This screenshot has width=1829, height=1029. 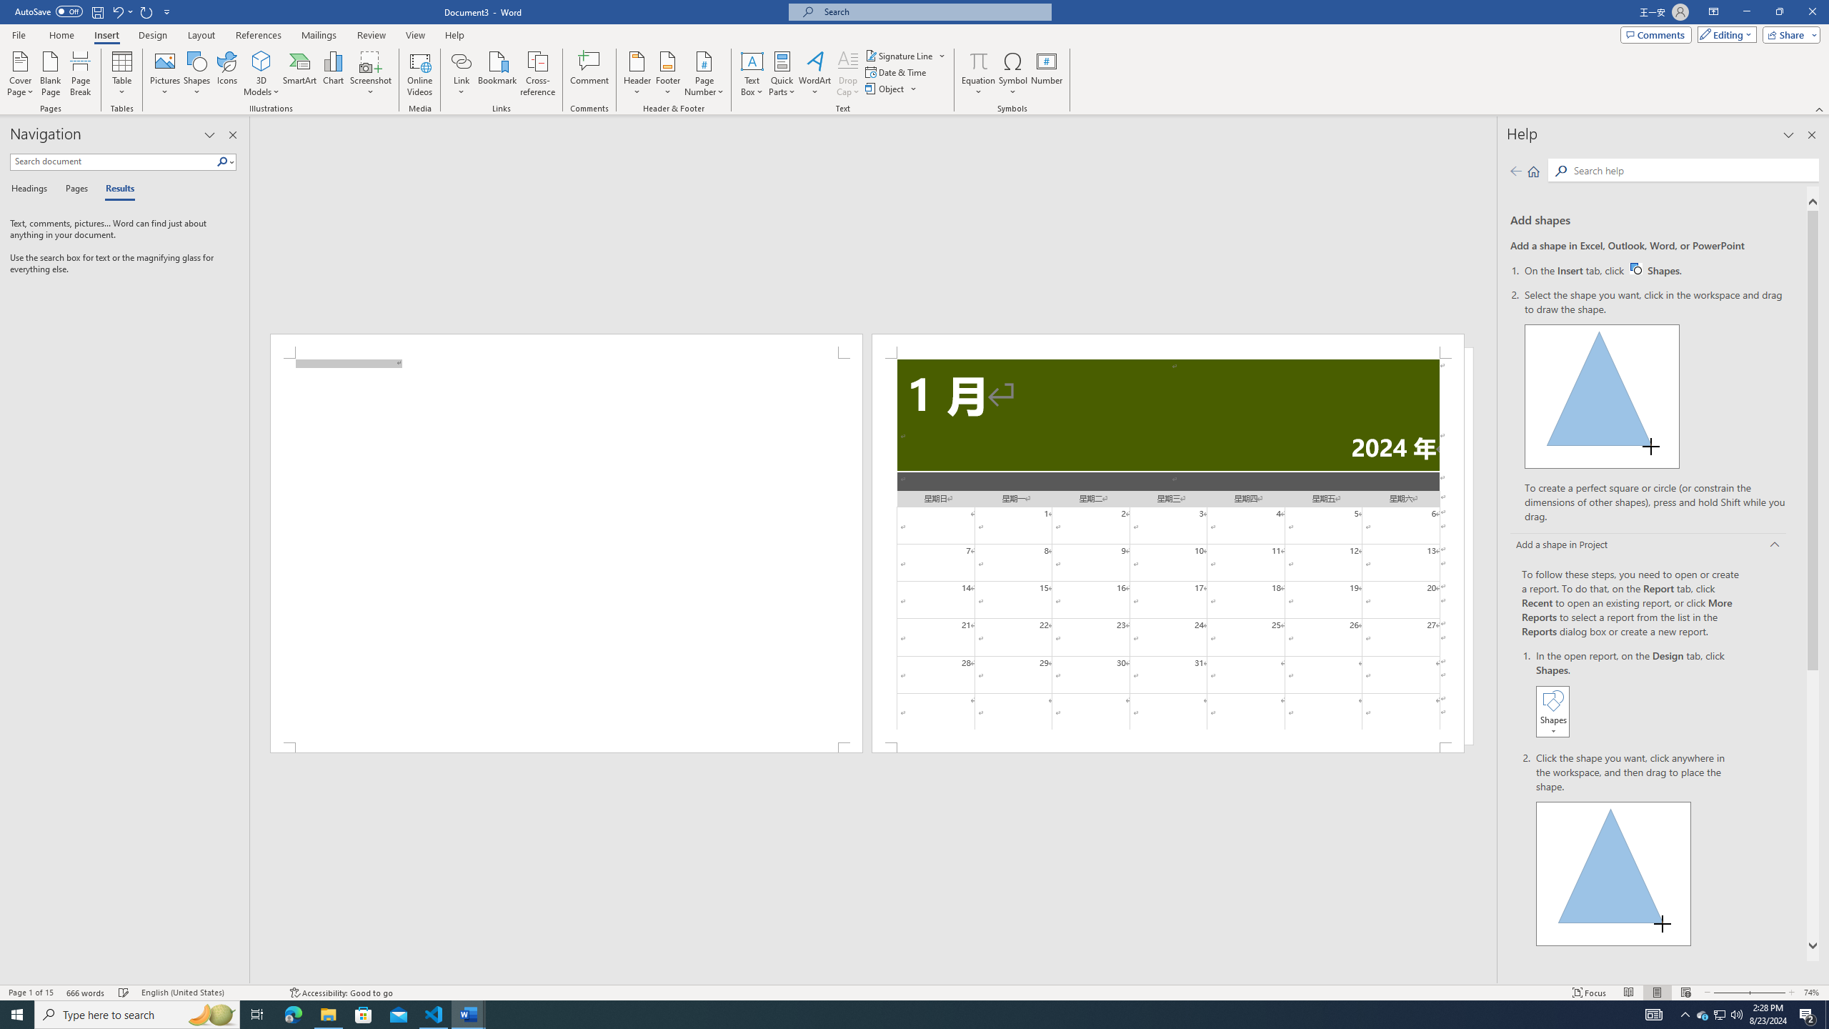 I want to click on Object..., so click(x=886, y=89).